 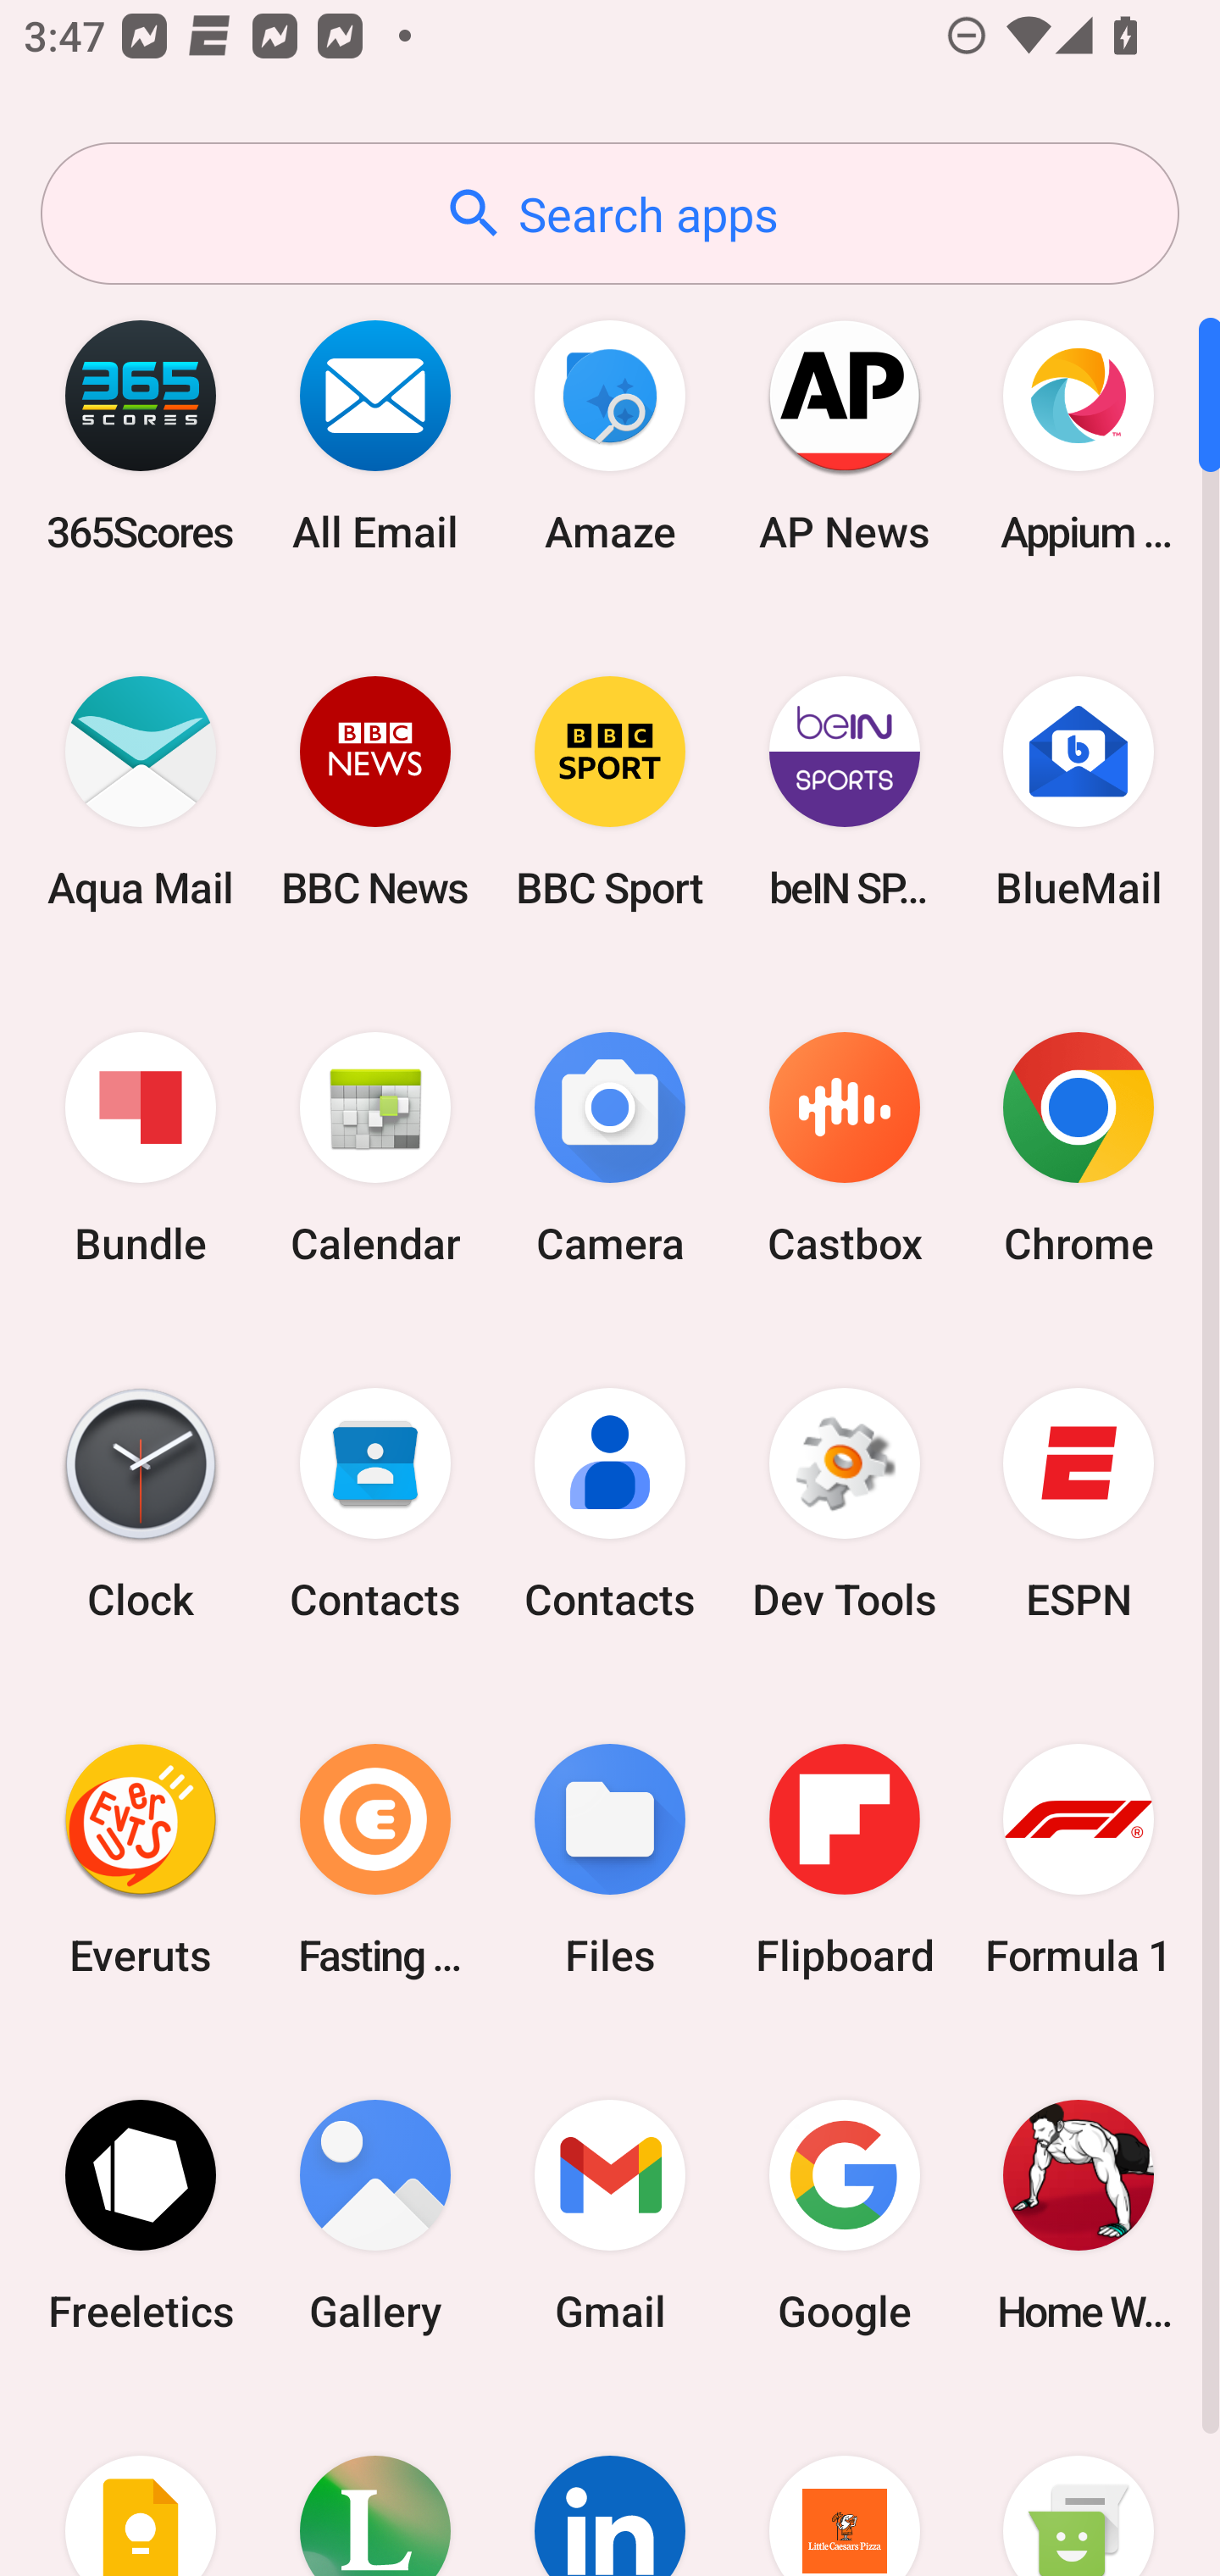 What do you see at coordinates (375, 1859) in the screenshot?
I see `Fasting Coach` at bounding box center [375, 1859].